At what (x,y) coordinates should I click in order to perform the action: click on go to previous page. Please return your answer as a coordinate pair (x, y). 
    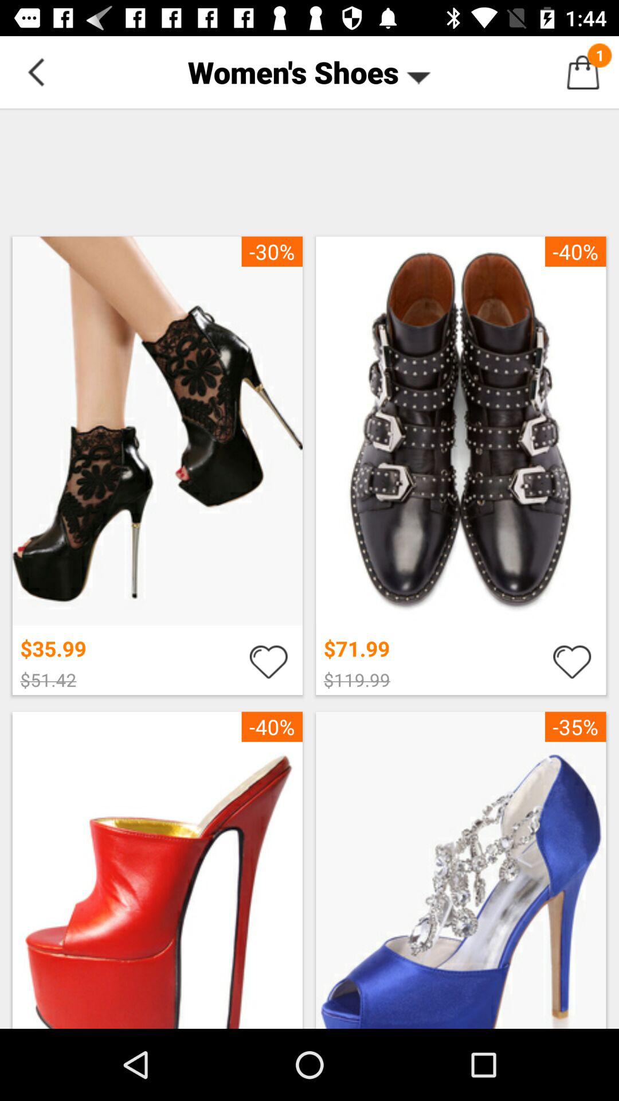
    Looking at the image, I should click on (36, 72).